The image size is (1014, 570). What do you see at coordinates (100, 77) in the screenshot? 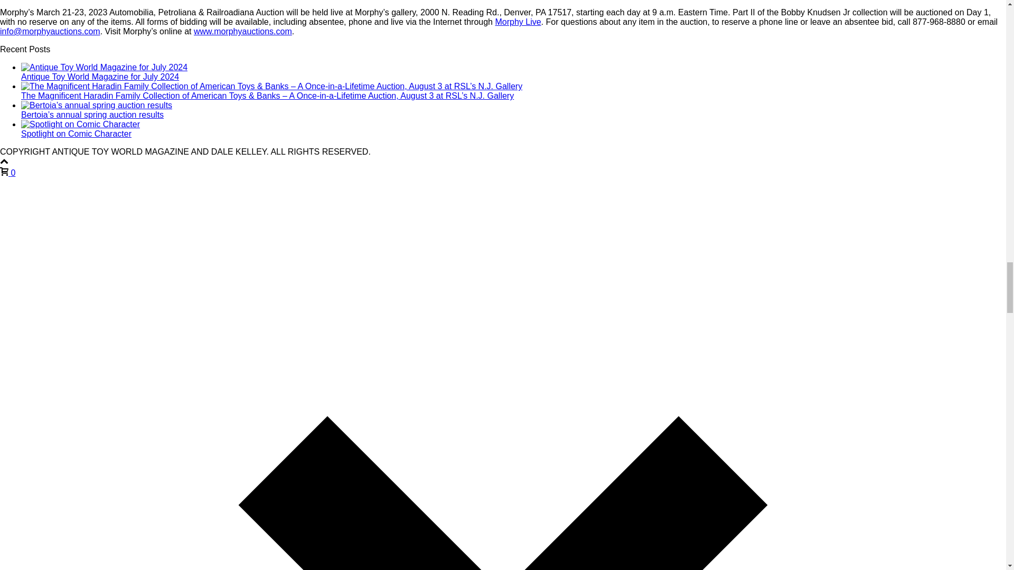
I see `Antique Toy World Magazine for July 2024` at bounding box center [100, 77].